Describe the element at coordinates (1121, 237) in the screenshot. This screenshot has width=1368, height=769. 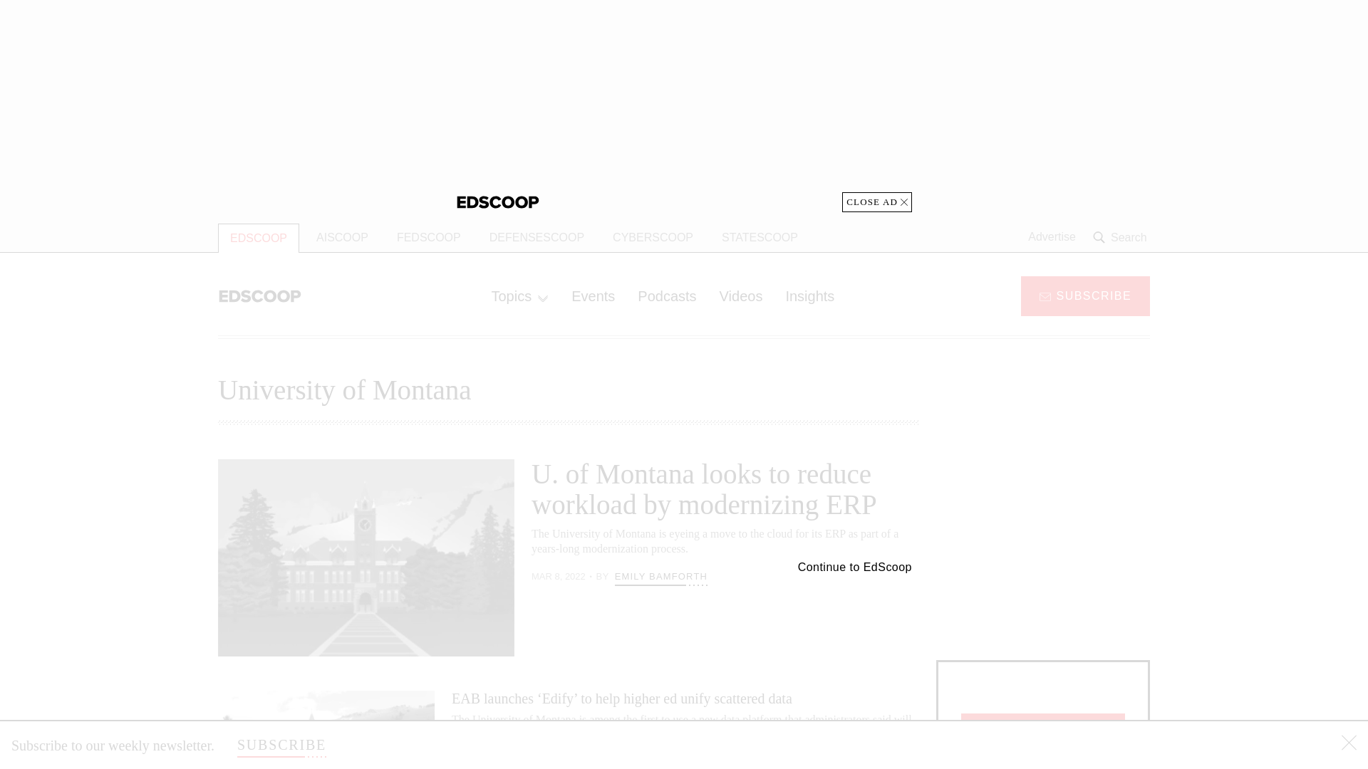
I see `Search` at that location.